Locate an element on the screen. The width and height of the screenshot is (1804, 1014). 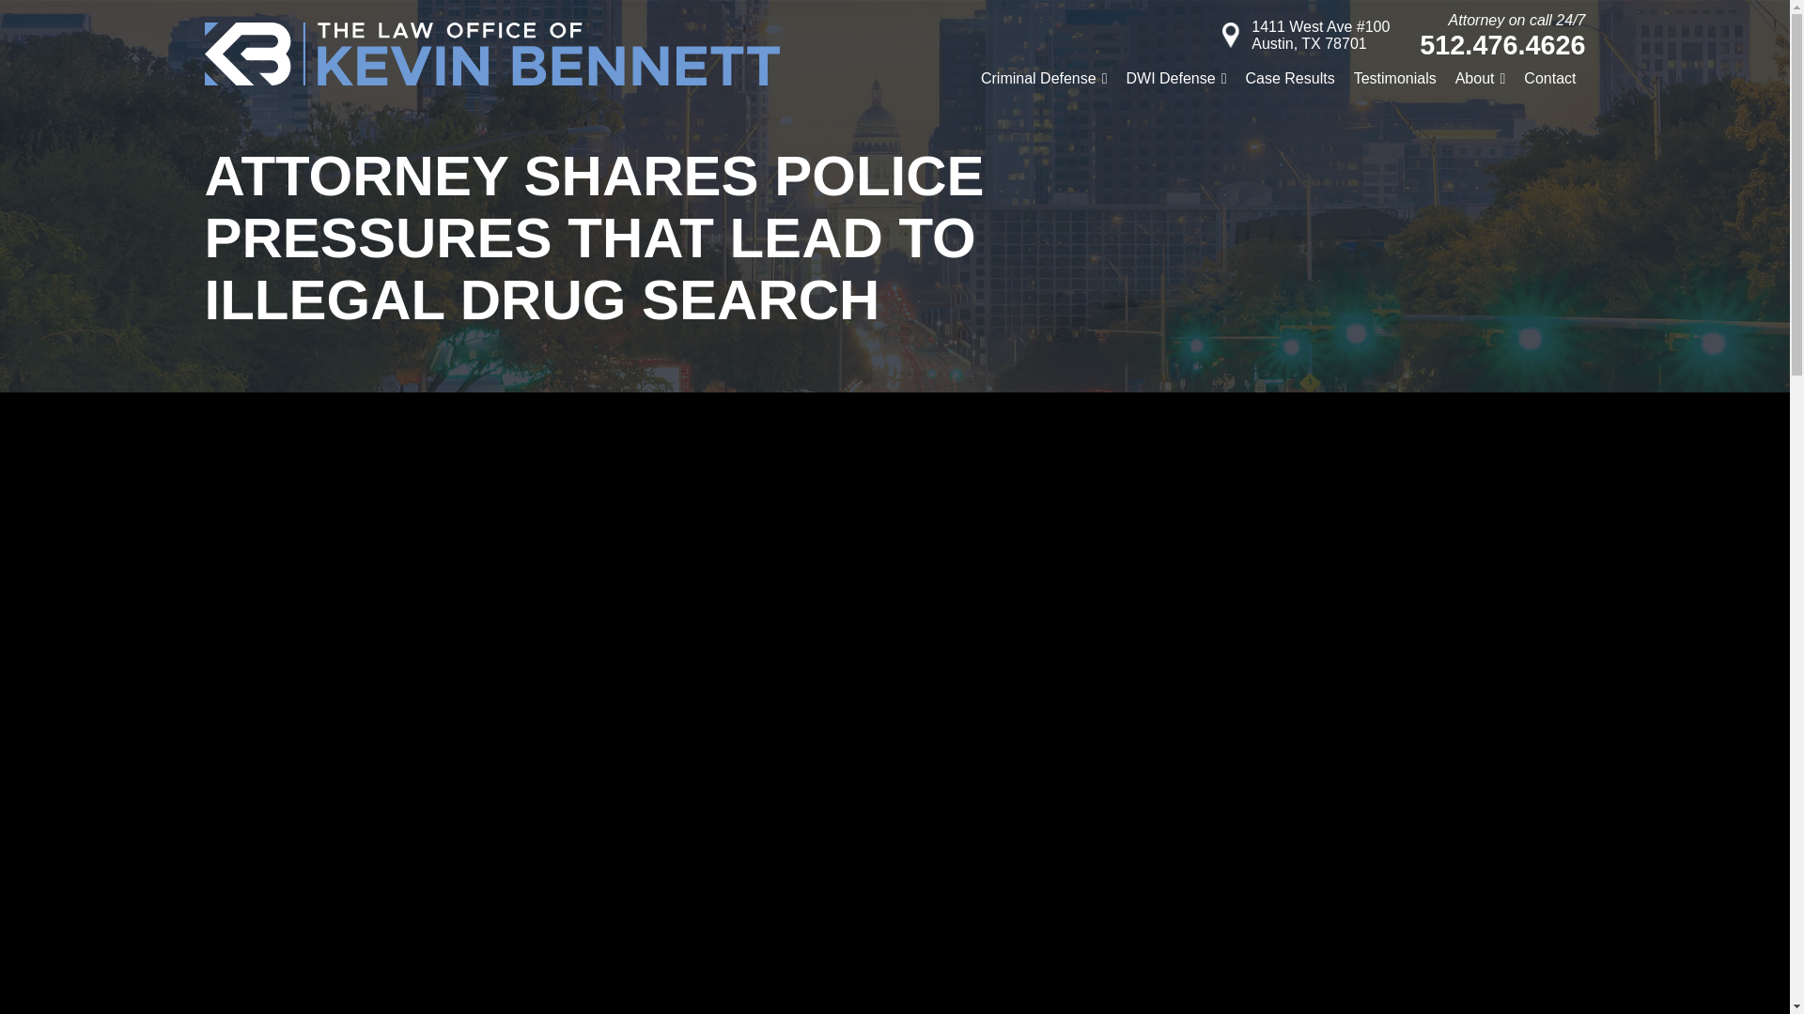
DWI Defense is located at coordinates (1176, 79).